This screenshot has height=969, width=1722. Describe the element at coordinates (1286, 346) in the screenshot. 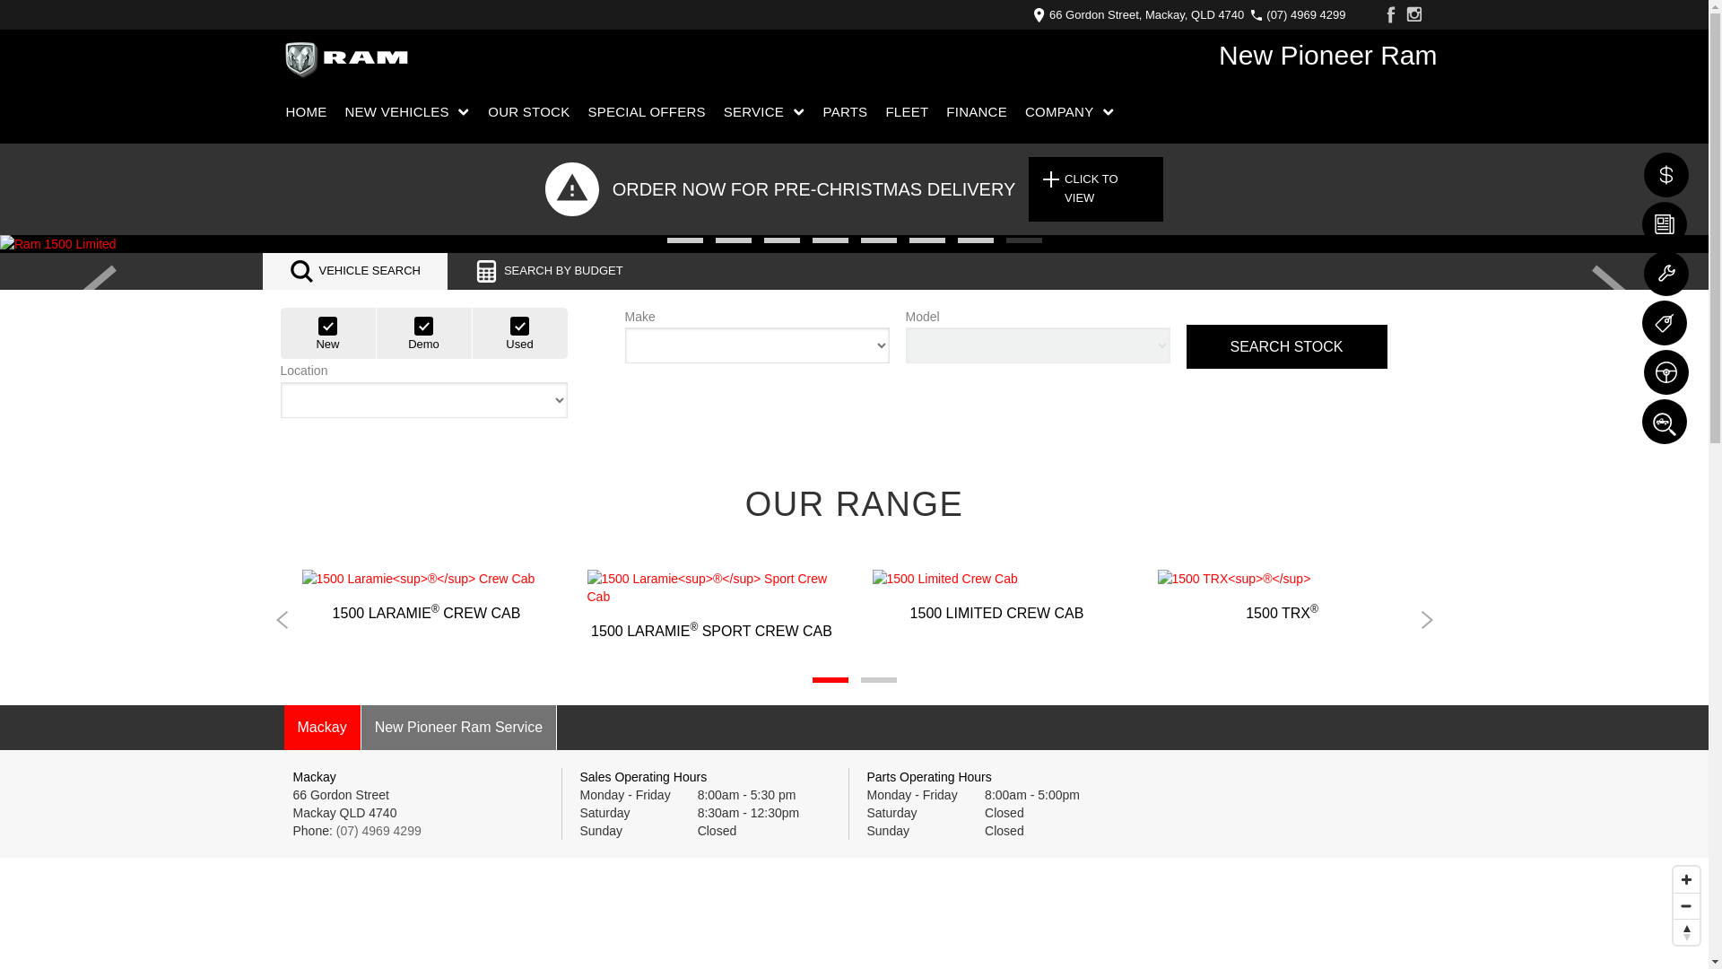

I see `SEARCH STOCK` at that location.